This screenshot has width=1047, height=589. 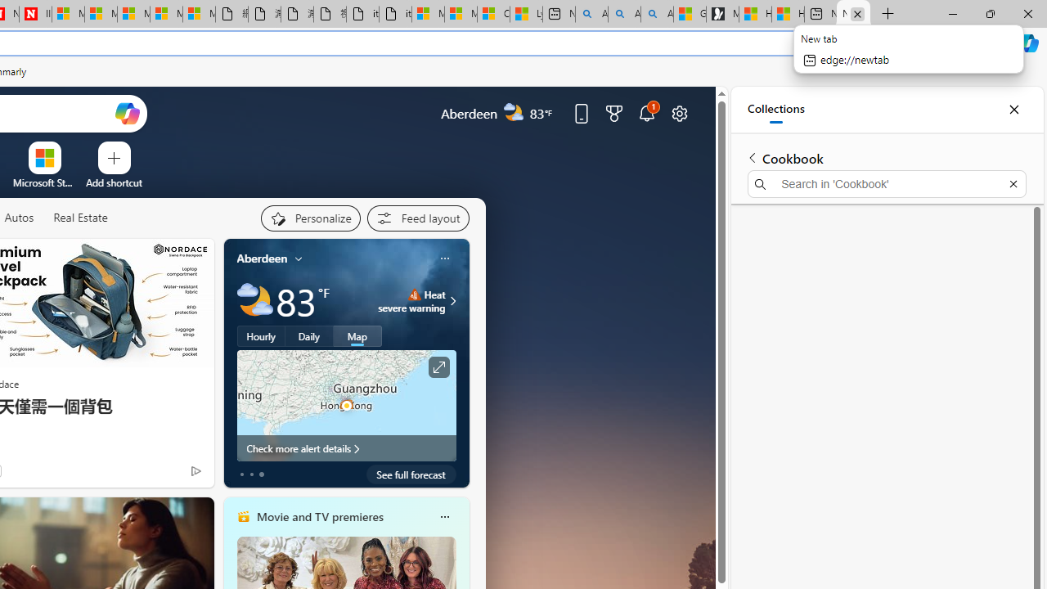 I want to click on My location, so click(x=299, y=259).